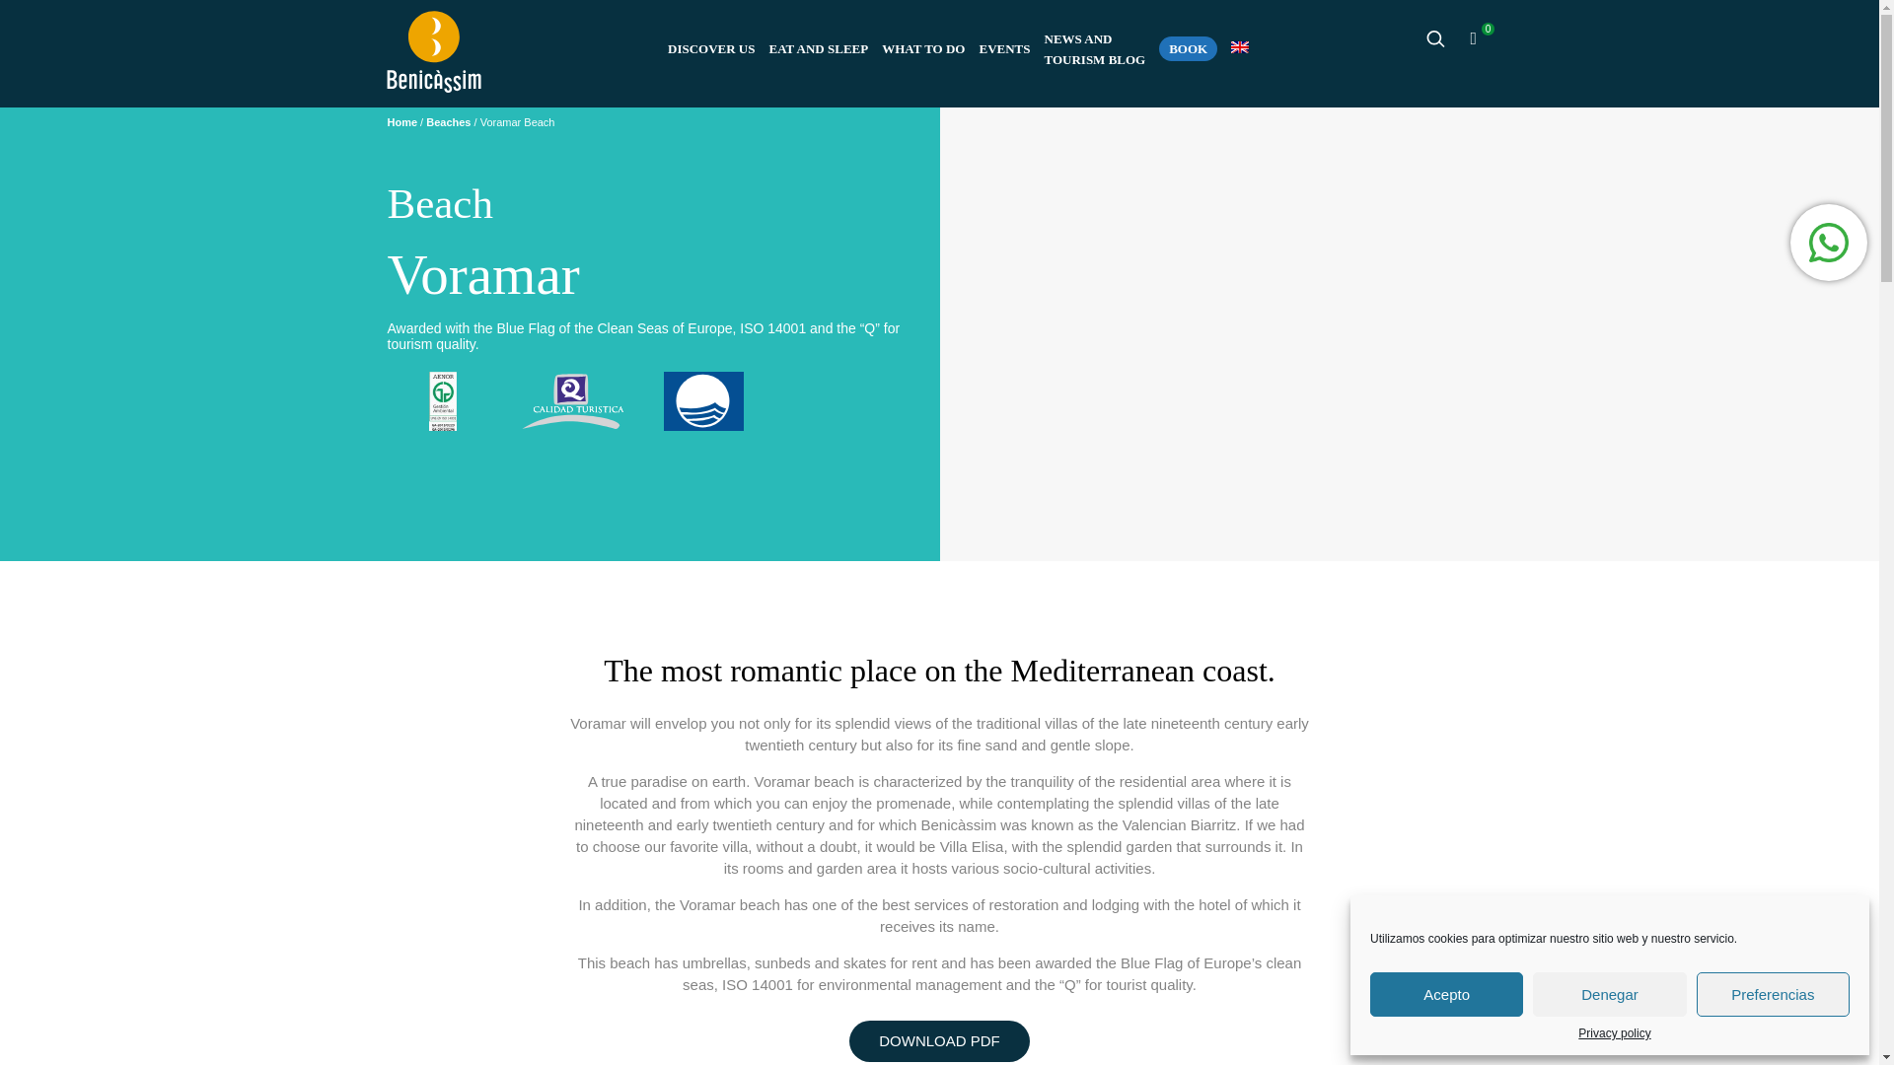  I want to click on Privacy policy, so click(1608, 994).